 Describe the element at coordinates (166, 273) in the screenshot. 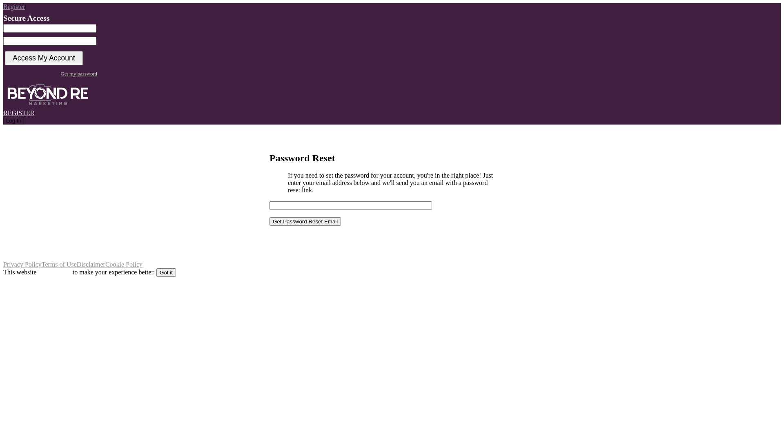

I see `Got it` at that location.